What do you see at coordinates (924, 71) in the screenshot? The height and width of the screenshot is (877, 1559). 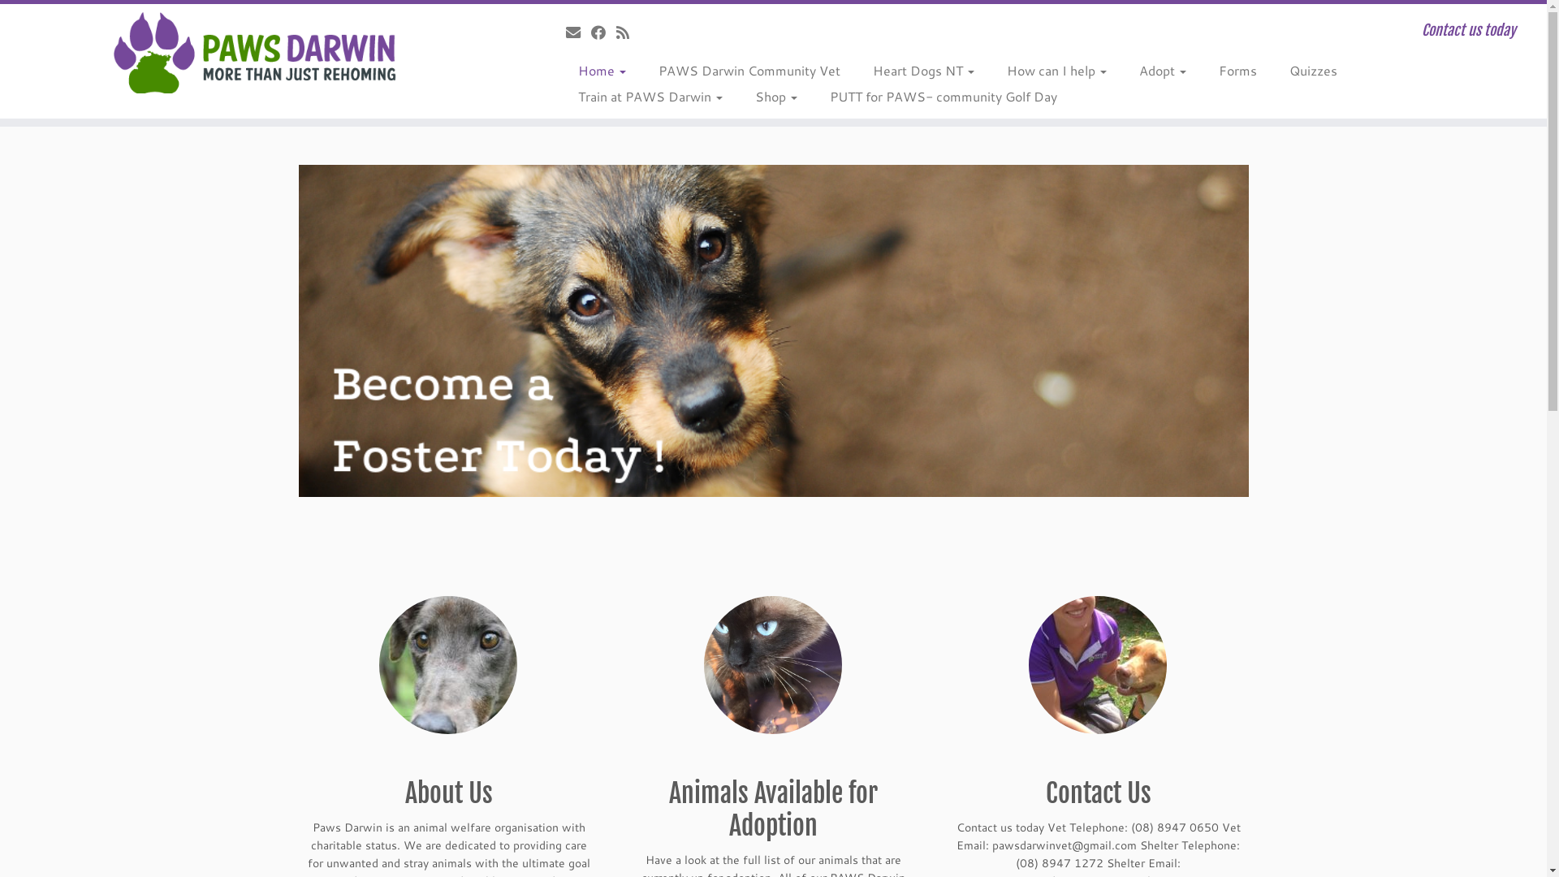 I see `Heart Dogs NT` at bounding box center [924, 71].